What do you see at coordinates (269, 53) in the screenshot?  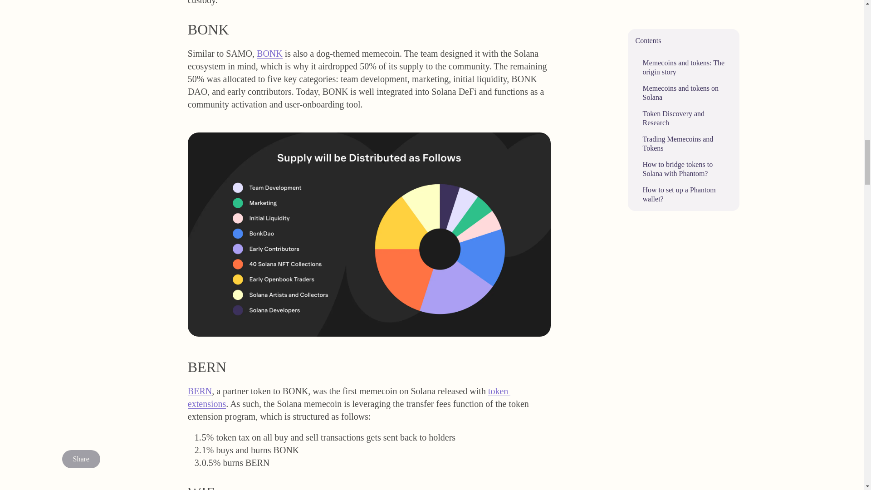 I see `BONK` at bounding box center [269, 53].